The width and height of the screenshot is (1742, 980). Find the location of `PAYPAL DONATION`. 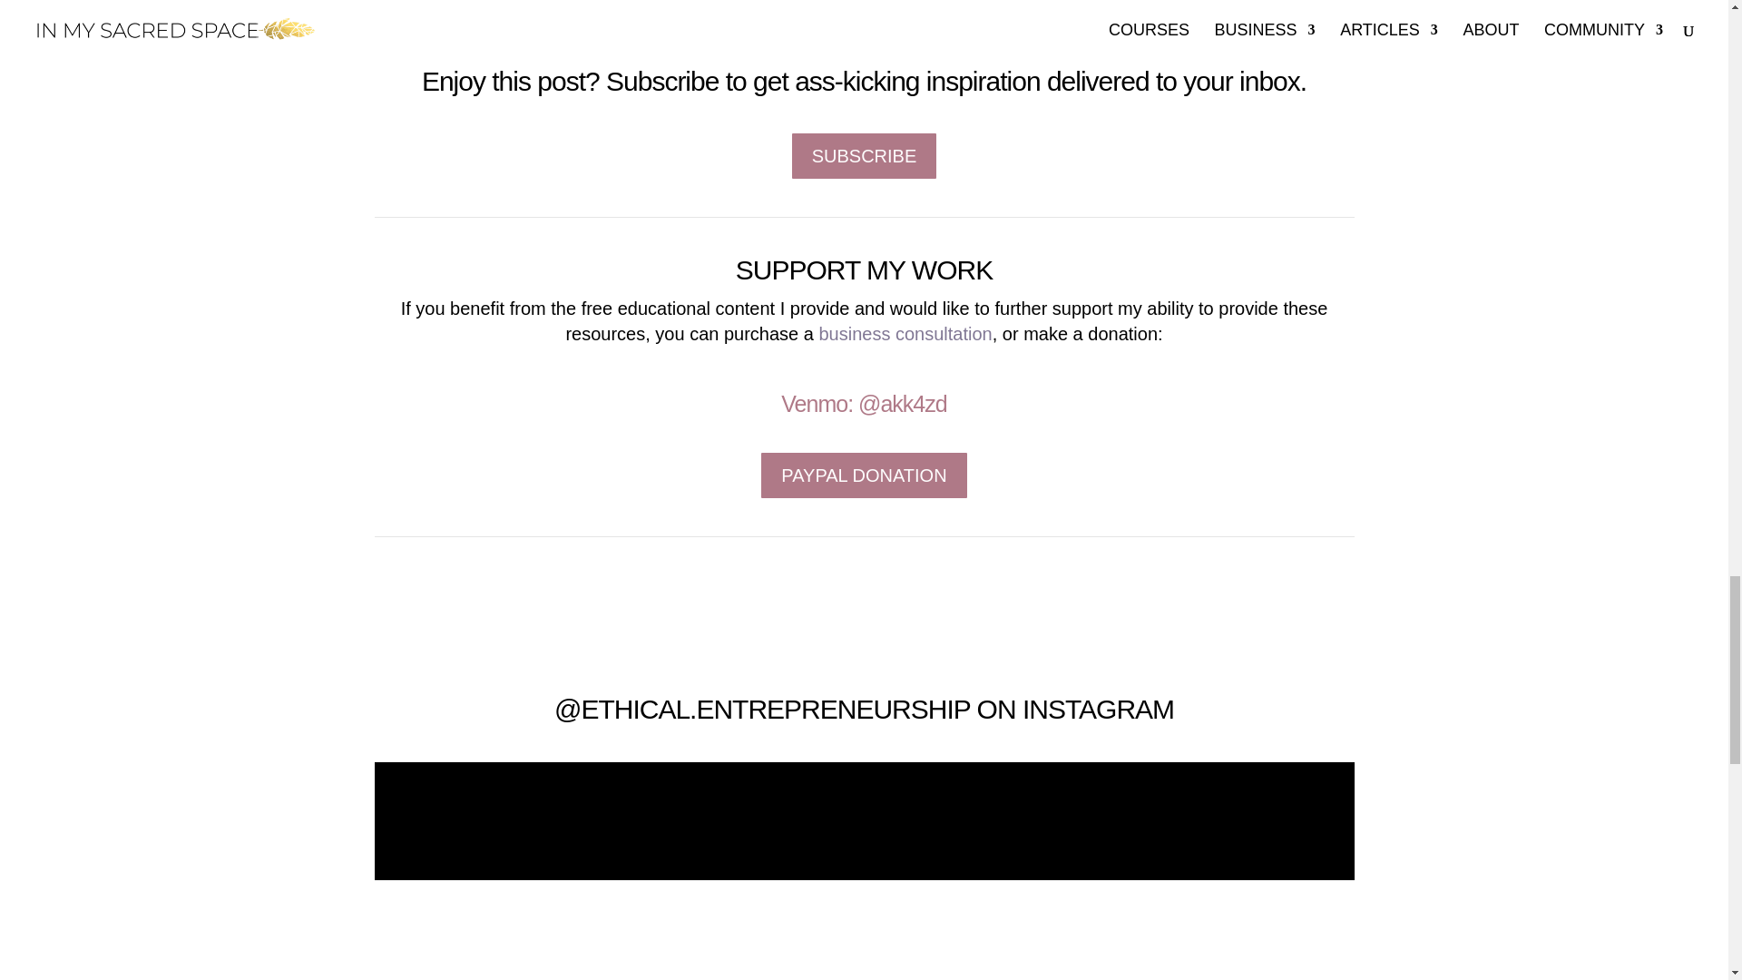

PAYPAL DONATION is located at coordinates (864, 475).